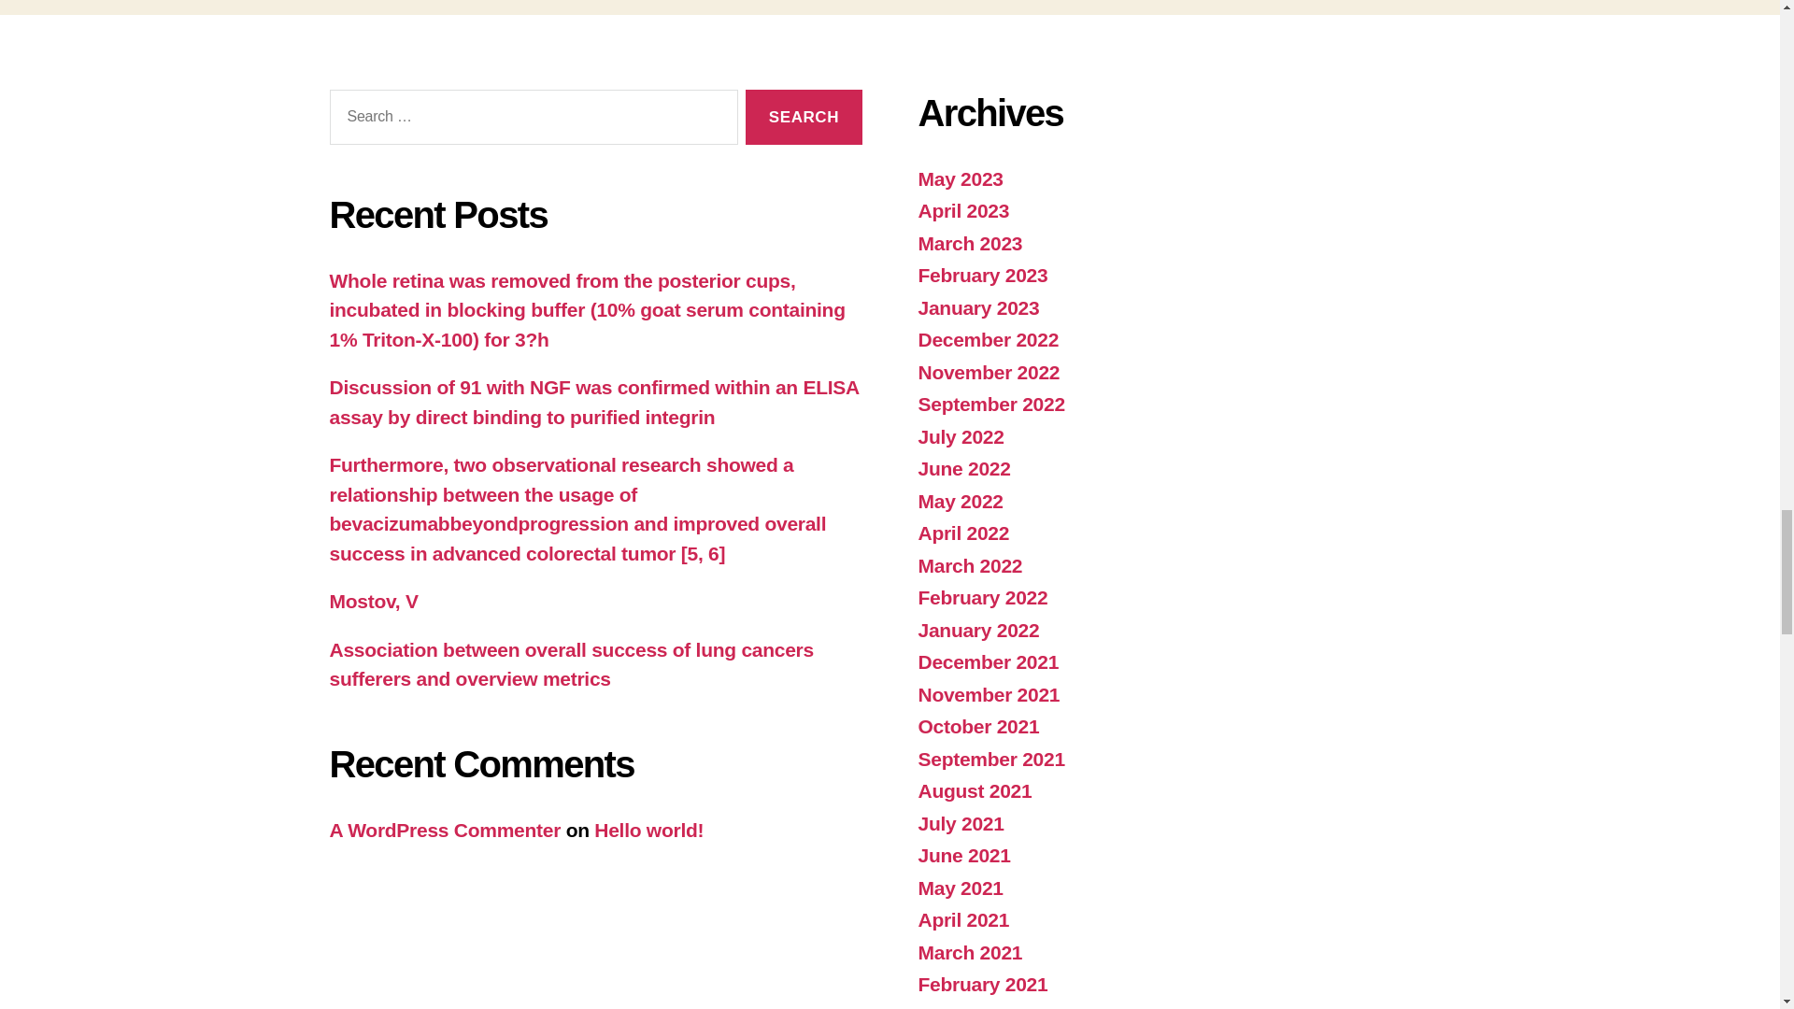  What do you see at coordinates (989, 372) in the screenshot?
I see `November 2022` at bounding box center [989, 372].